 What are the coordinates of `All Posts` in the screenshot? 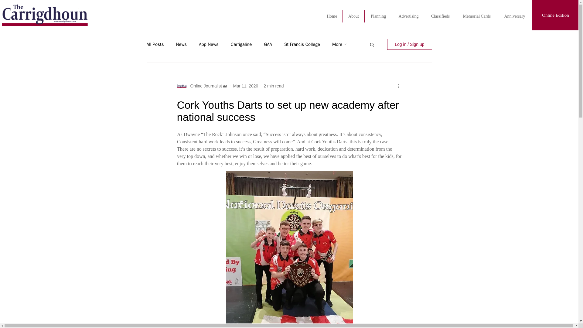 It's located at (155, 44).